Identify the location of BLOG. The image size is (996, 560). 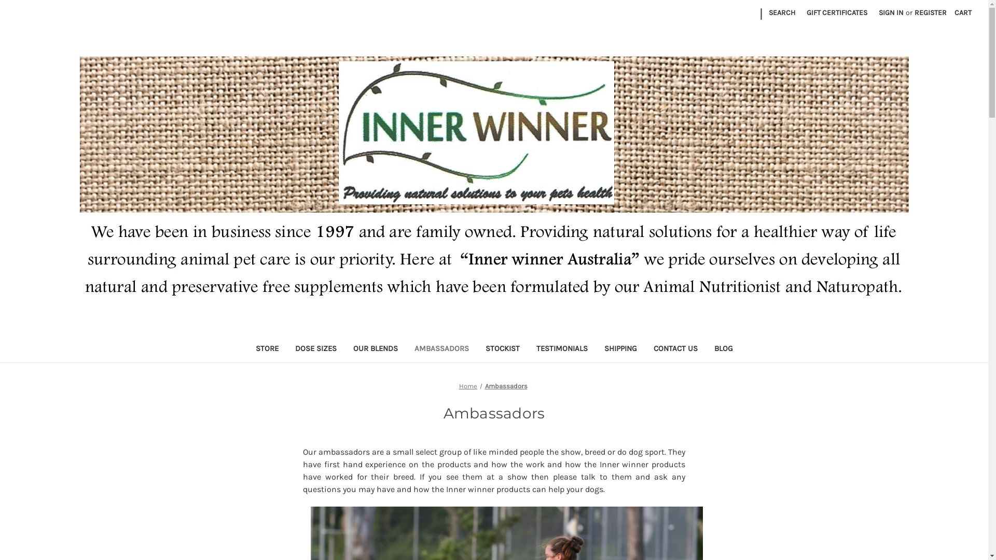
(723, 349).